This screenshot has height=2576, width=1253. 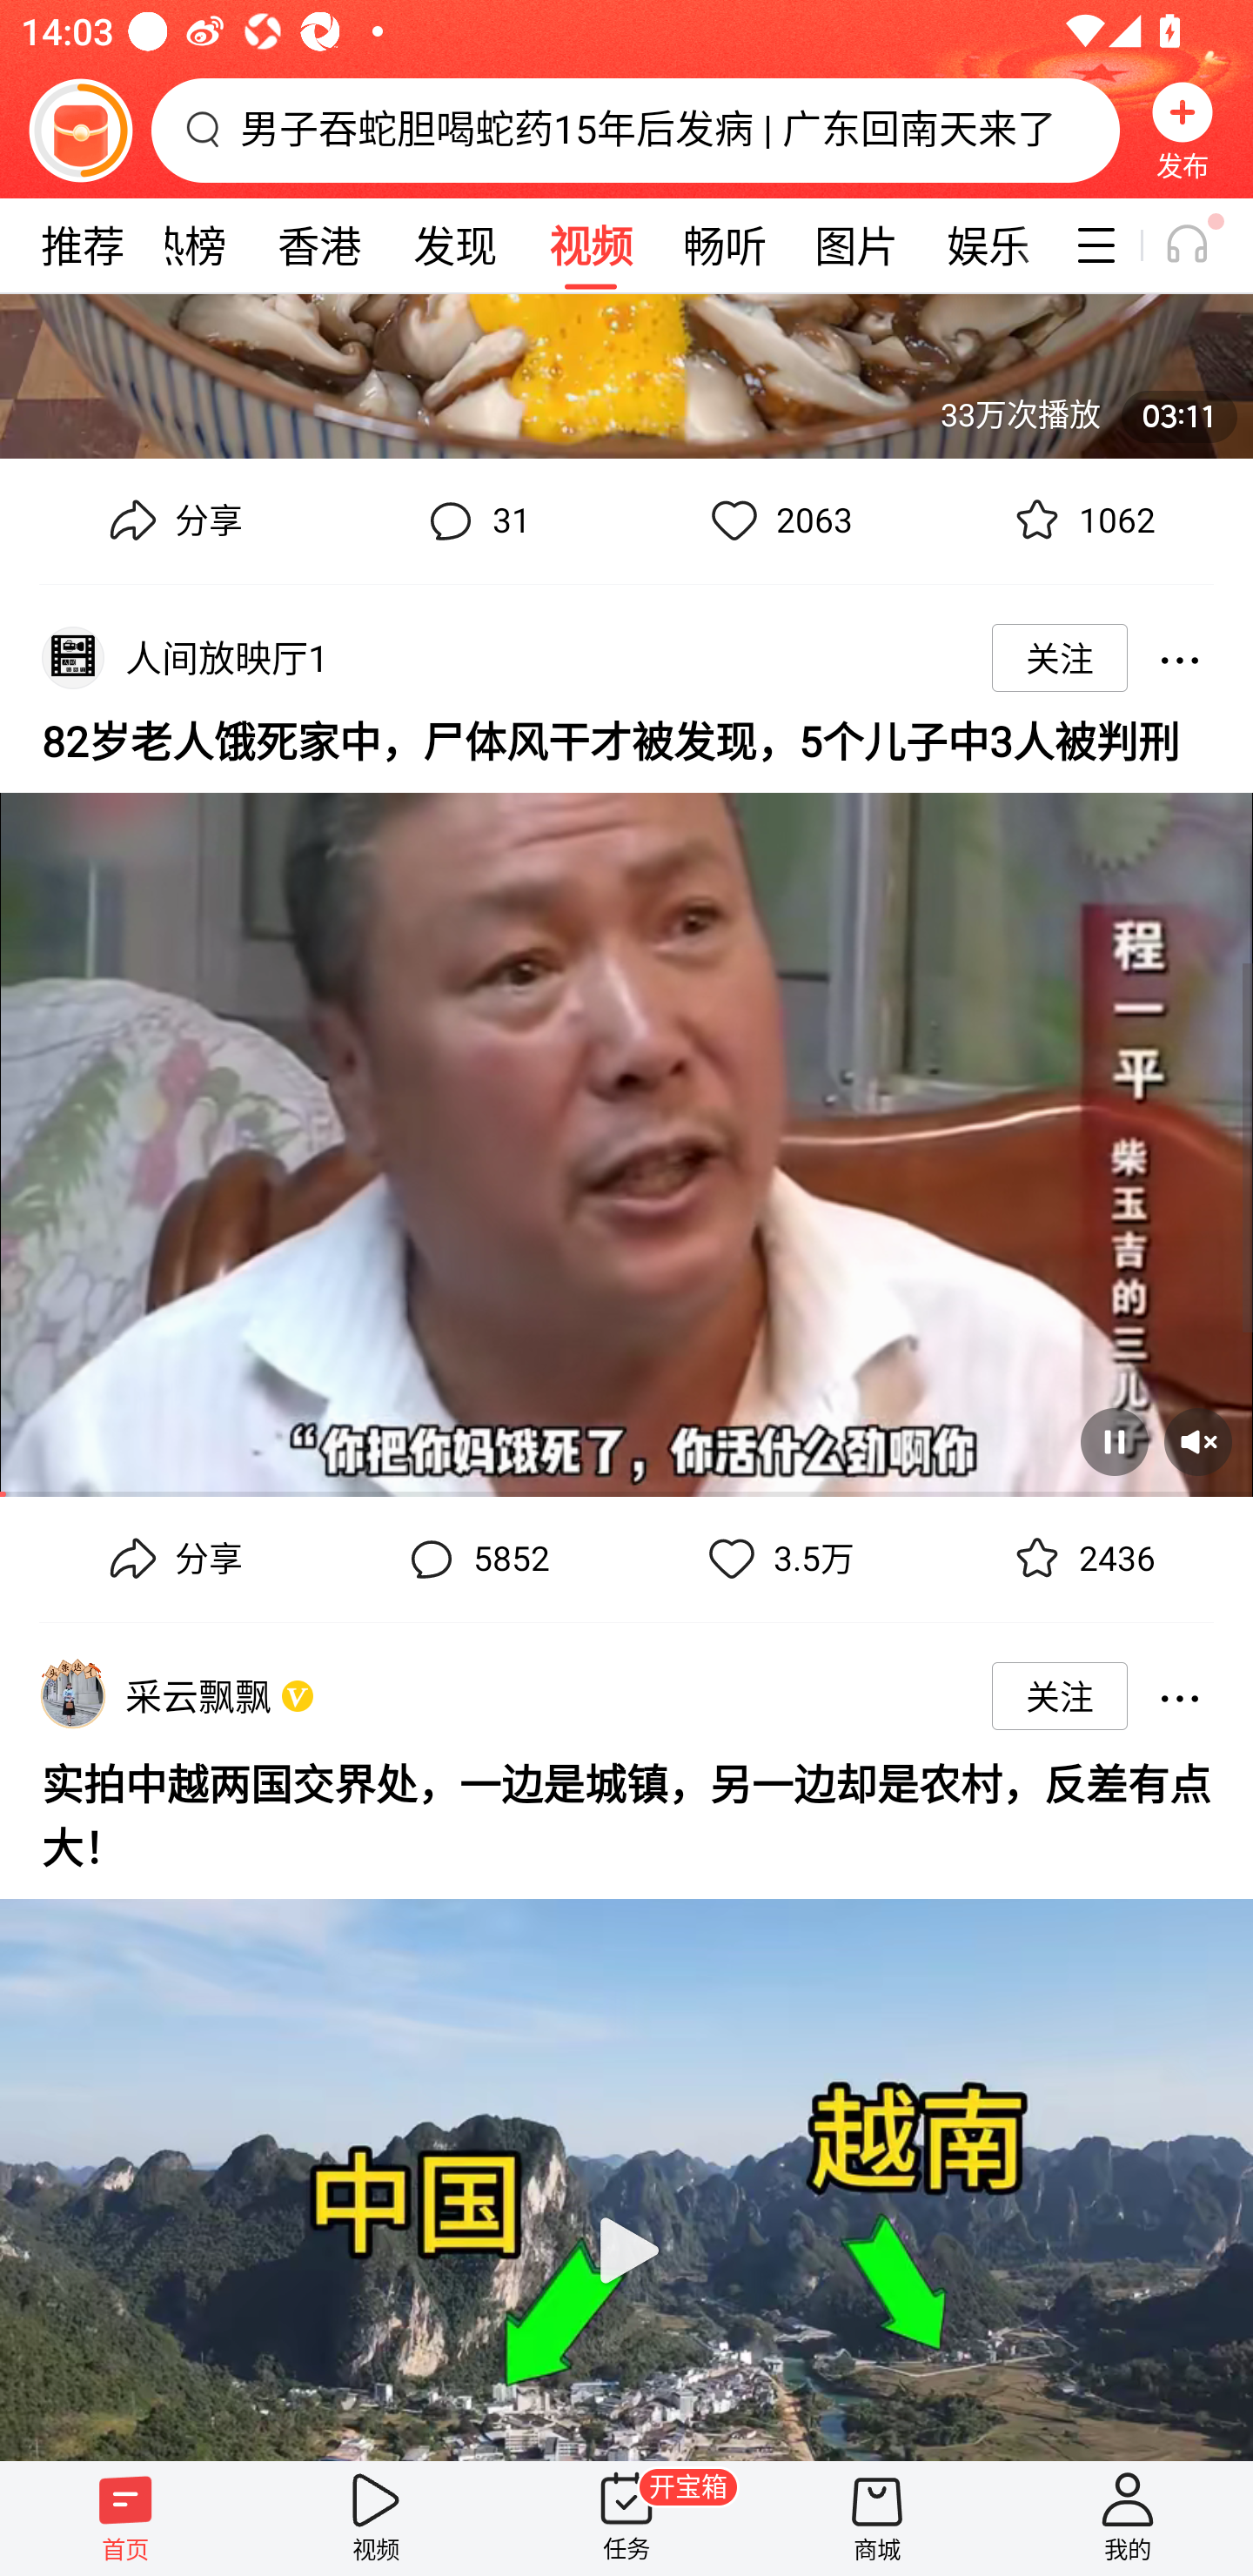 What do you see at coordinates (125, 2518) in the screenshot?
I see `首页` at bounding box center [125, 2518].